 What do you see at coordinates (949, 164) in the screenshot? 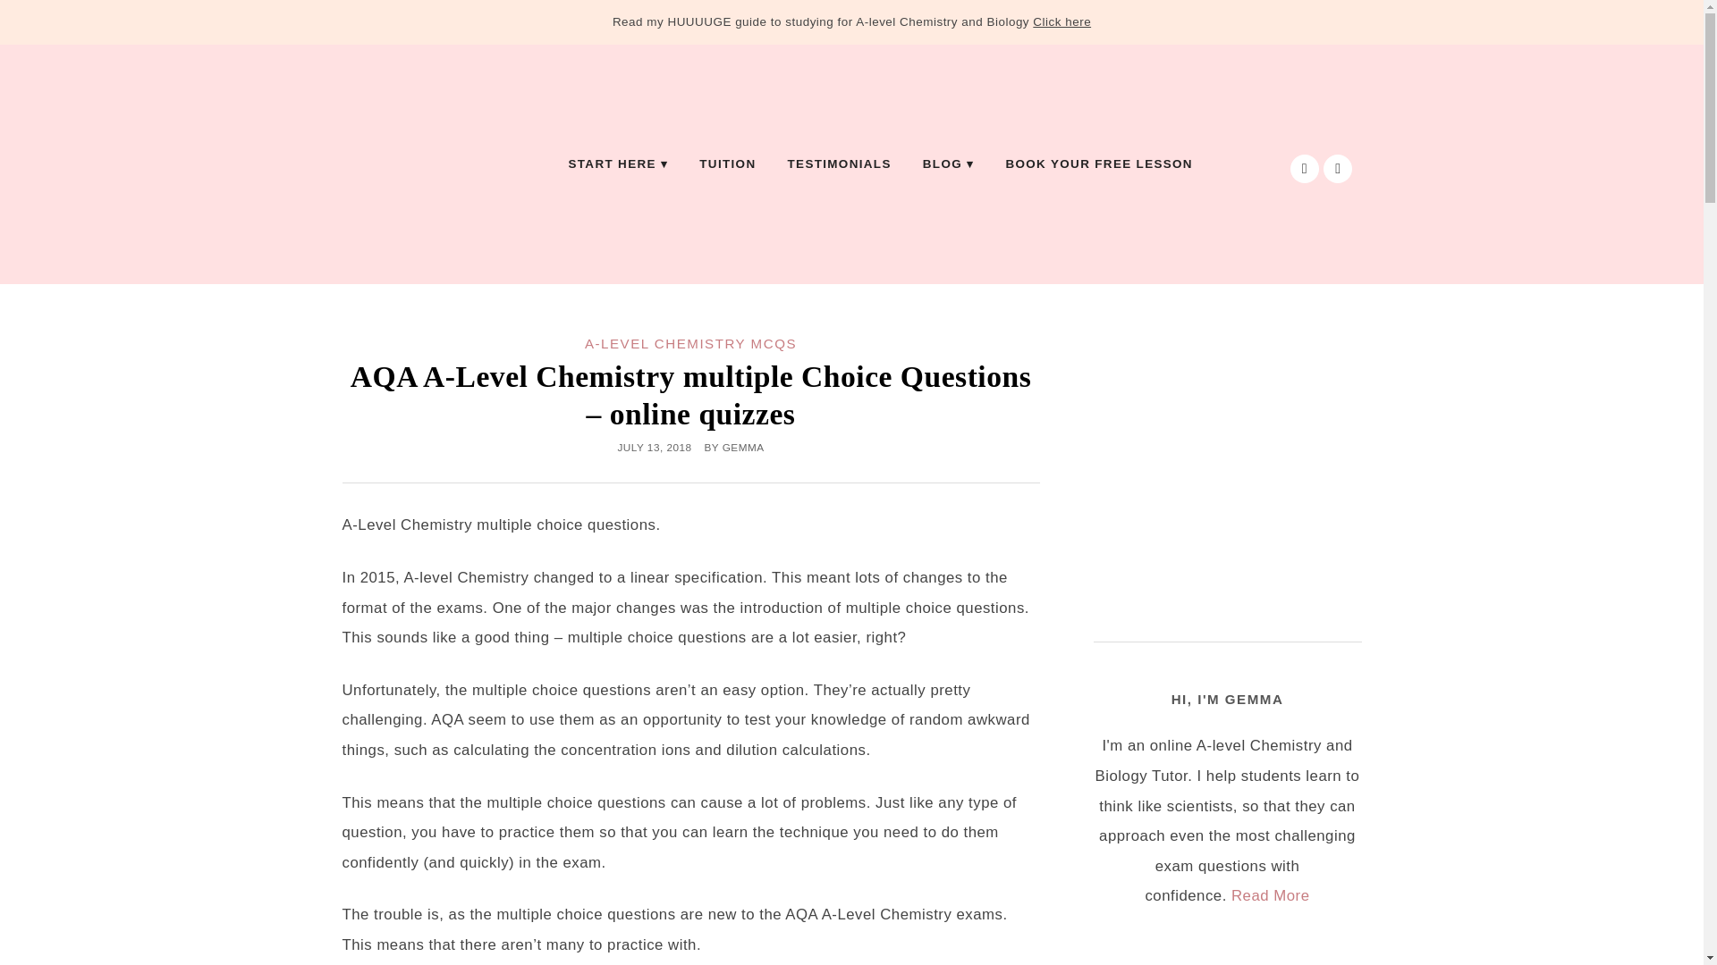
I see `BLOG` at bounding box center [949, 164].